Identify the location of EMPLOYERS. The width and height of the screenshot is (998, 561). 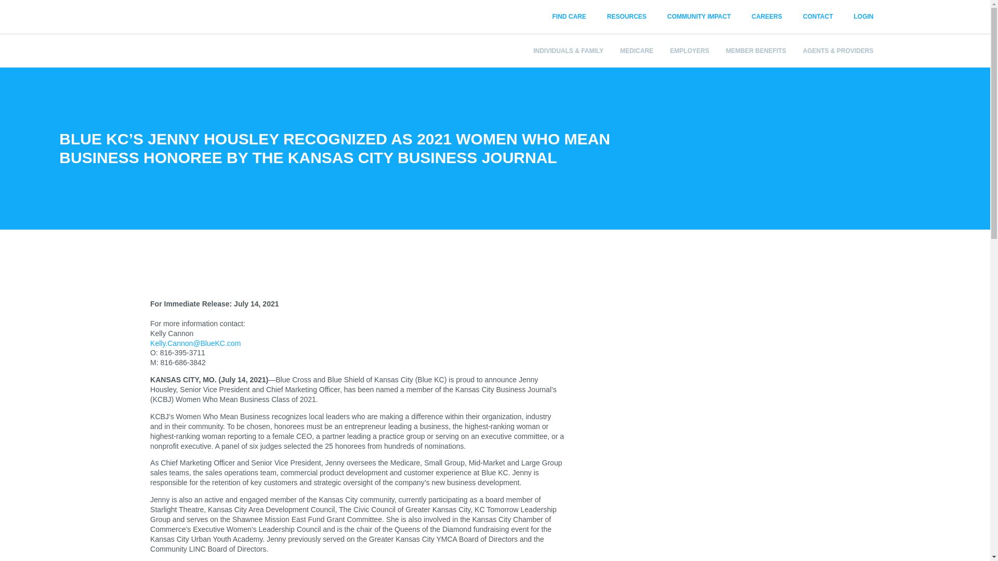
(685, 51).